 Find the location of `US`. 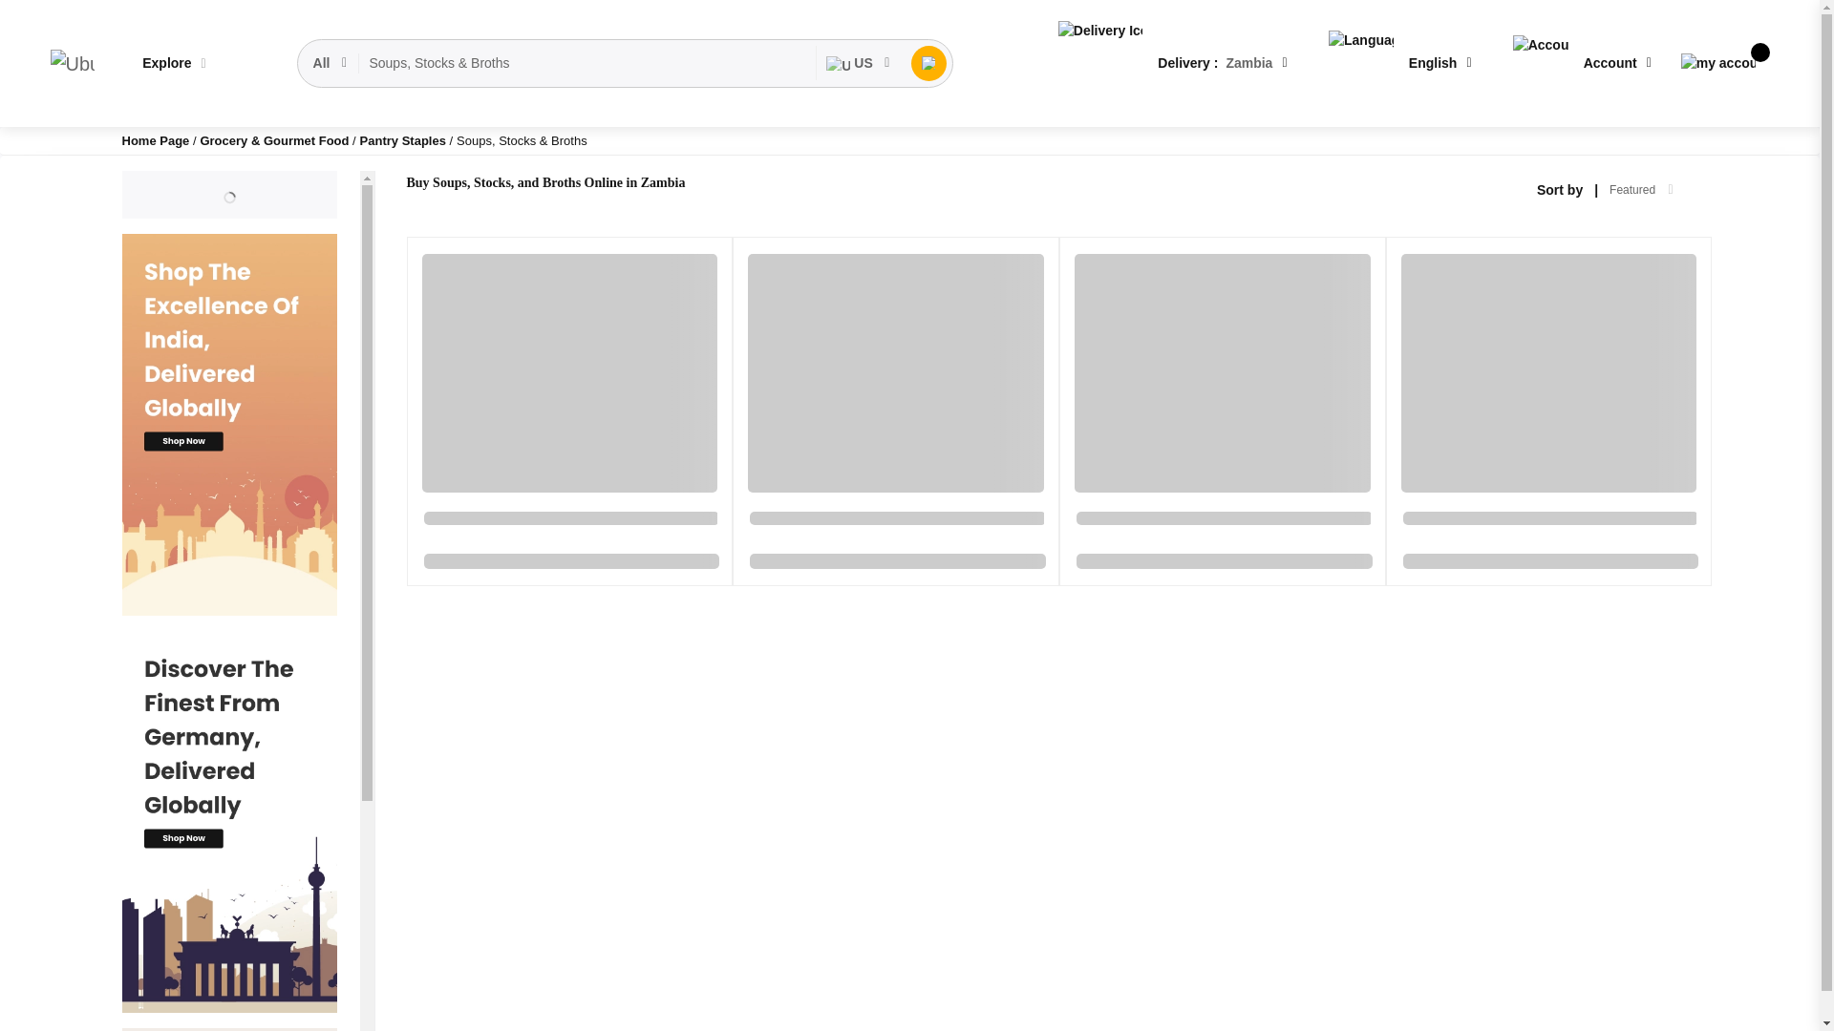

US is located at coordinates (858, 63).